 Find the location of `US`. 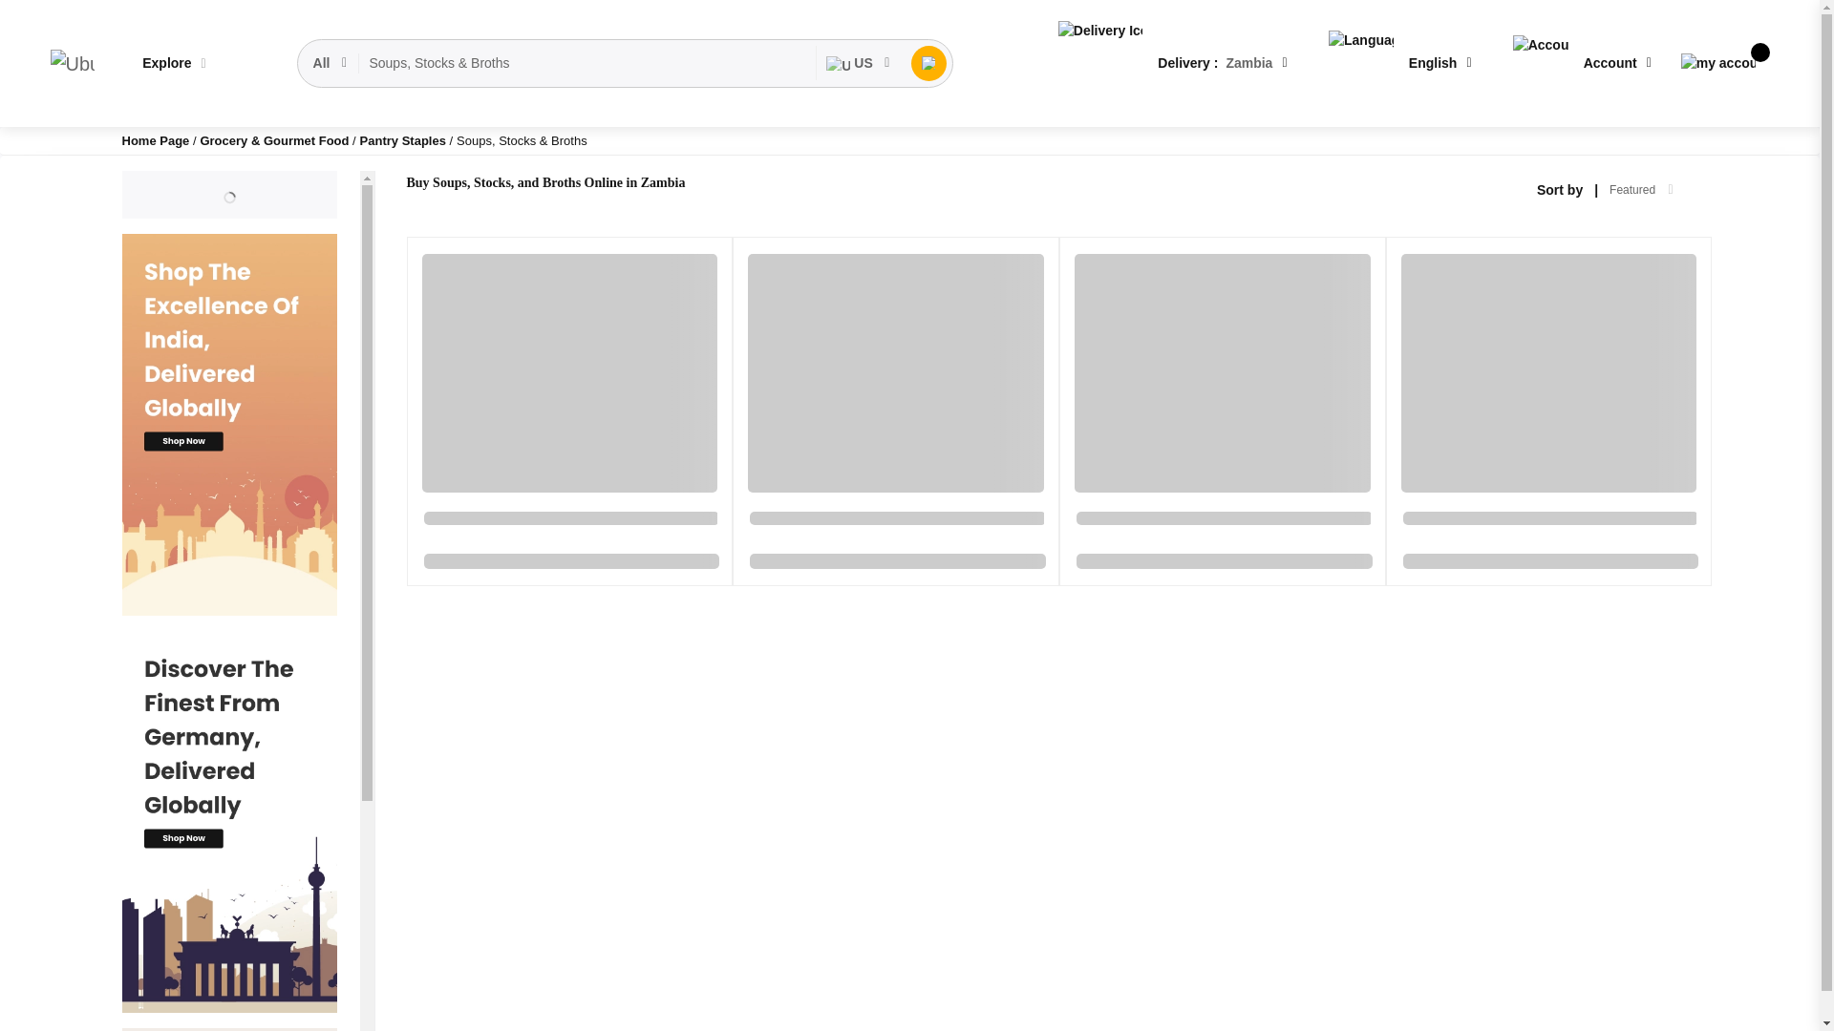

US is located at coordinates (858, 63).